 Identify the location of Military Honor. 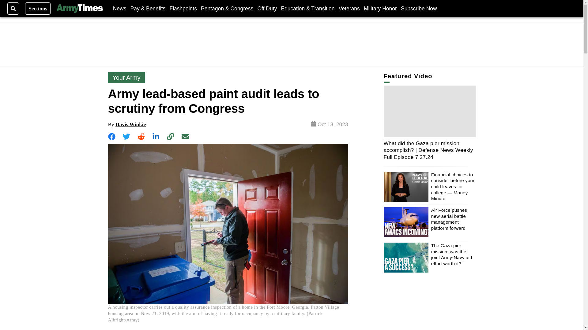
(380, 8).